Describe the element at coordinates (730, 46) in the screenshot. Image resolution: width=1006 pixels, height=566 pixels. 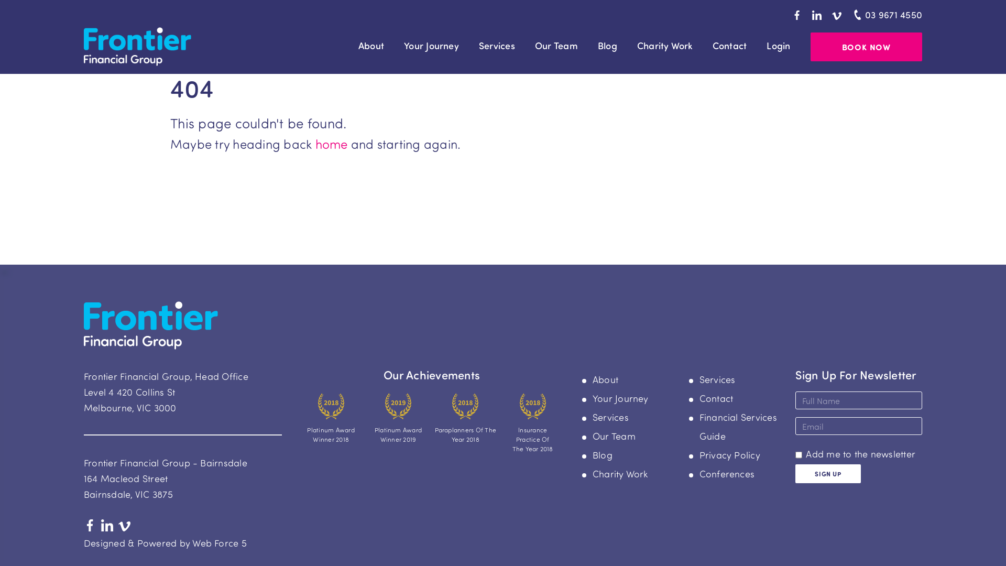
I see `Contact` at that location.